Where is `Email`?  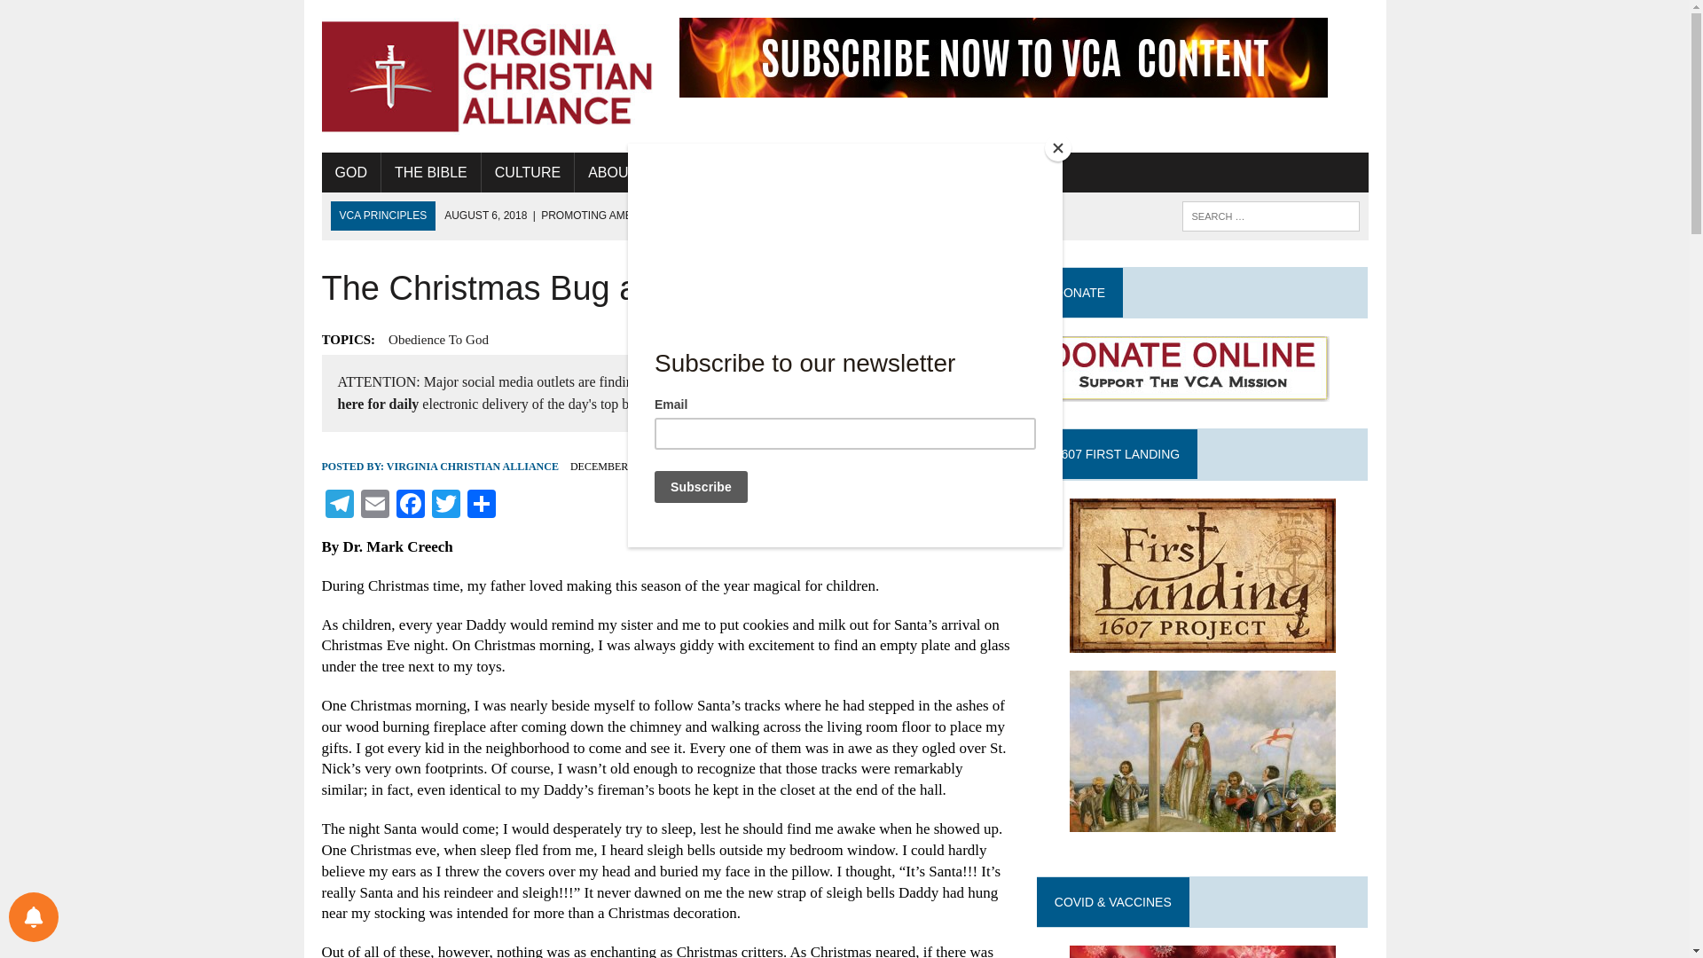
Email is located at coordinates (373, 506).